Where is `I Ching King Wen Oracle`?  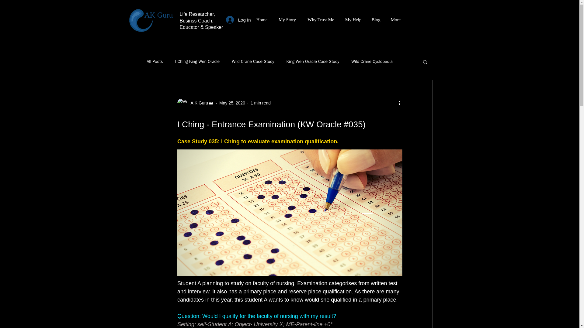
I Ching King Wen Oracle is located at coordinates (198, 61).